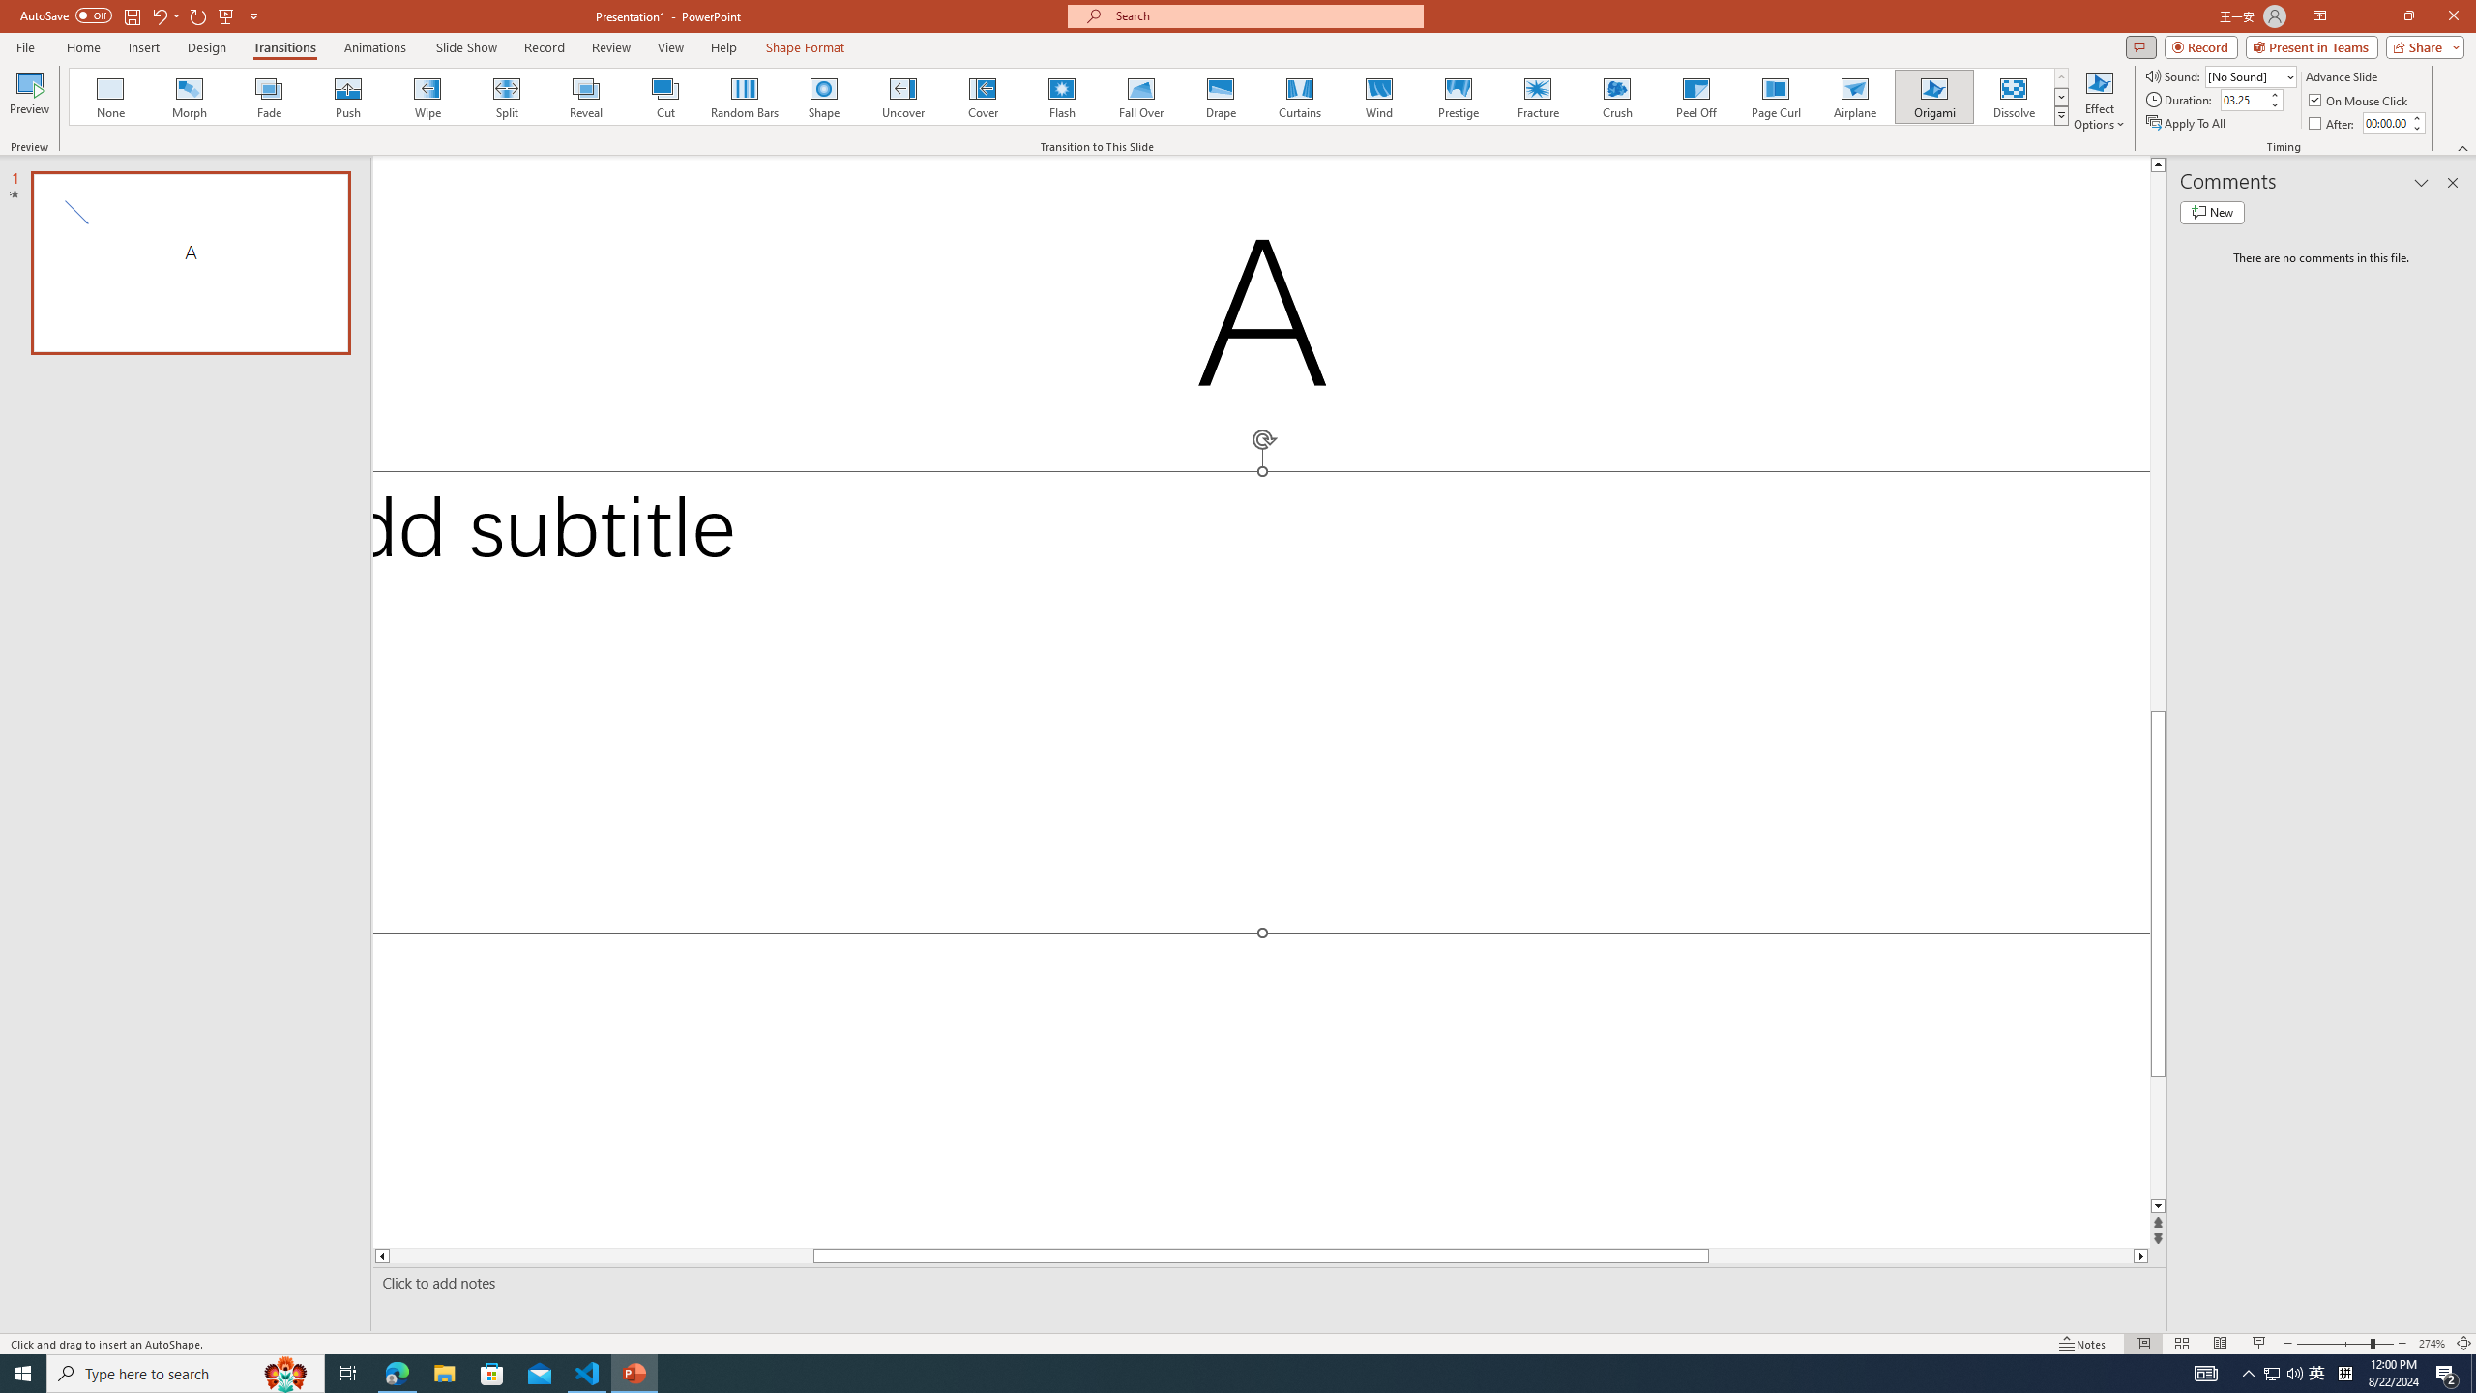  Describe the element at coordinates (1537, 97) in the screenshot. I see `Fracture` at that location.